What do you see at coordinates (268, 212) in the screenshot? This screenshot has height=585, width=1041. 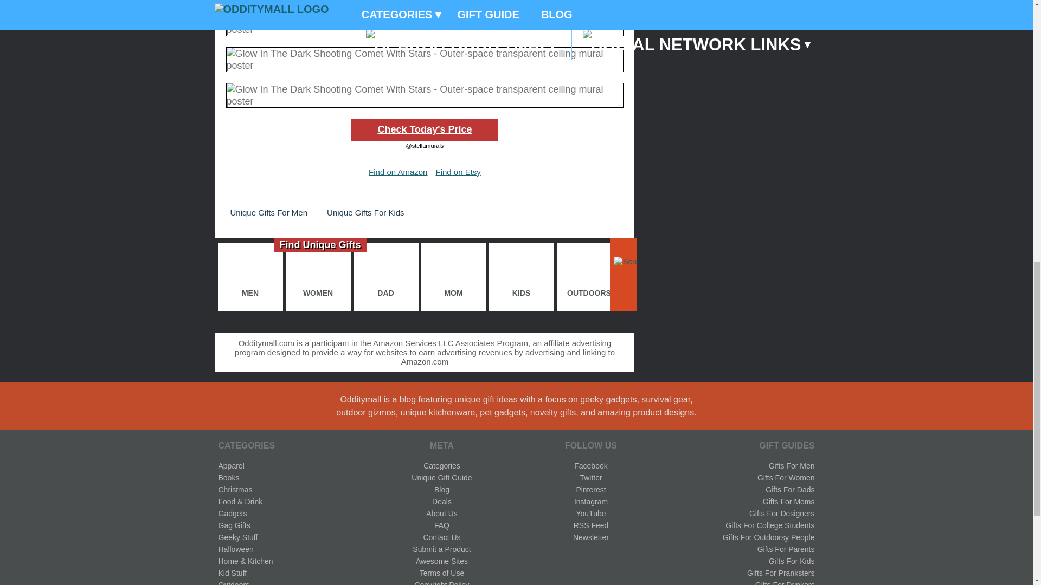 I see `Unique Gifts For Men` at bounding box center [268, 212].